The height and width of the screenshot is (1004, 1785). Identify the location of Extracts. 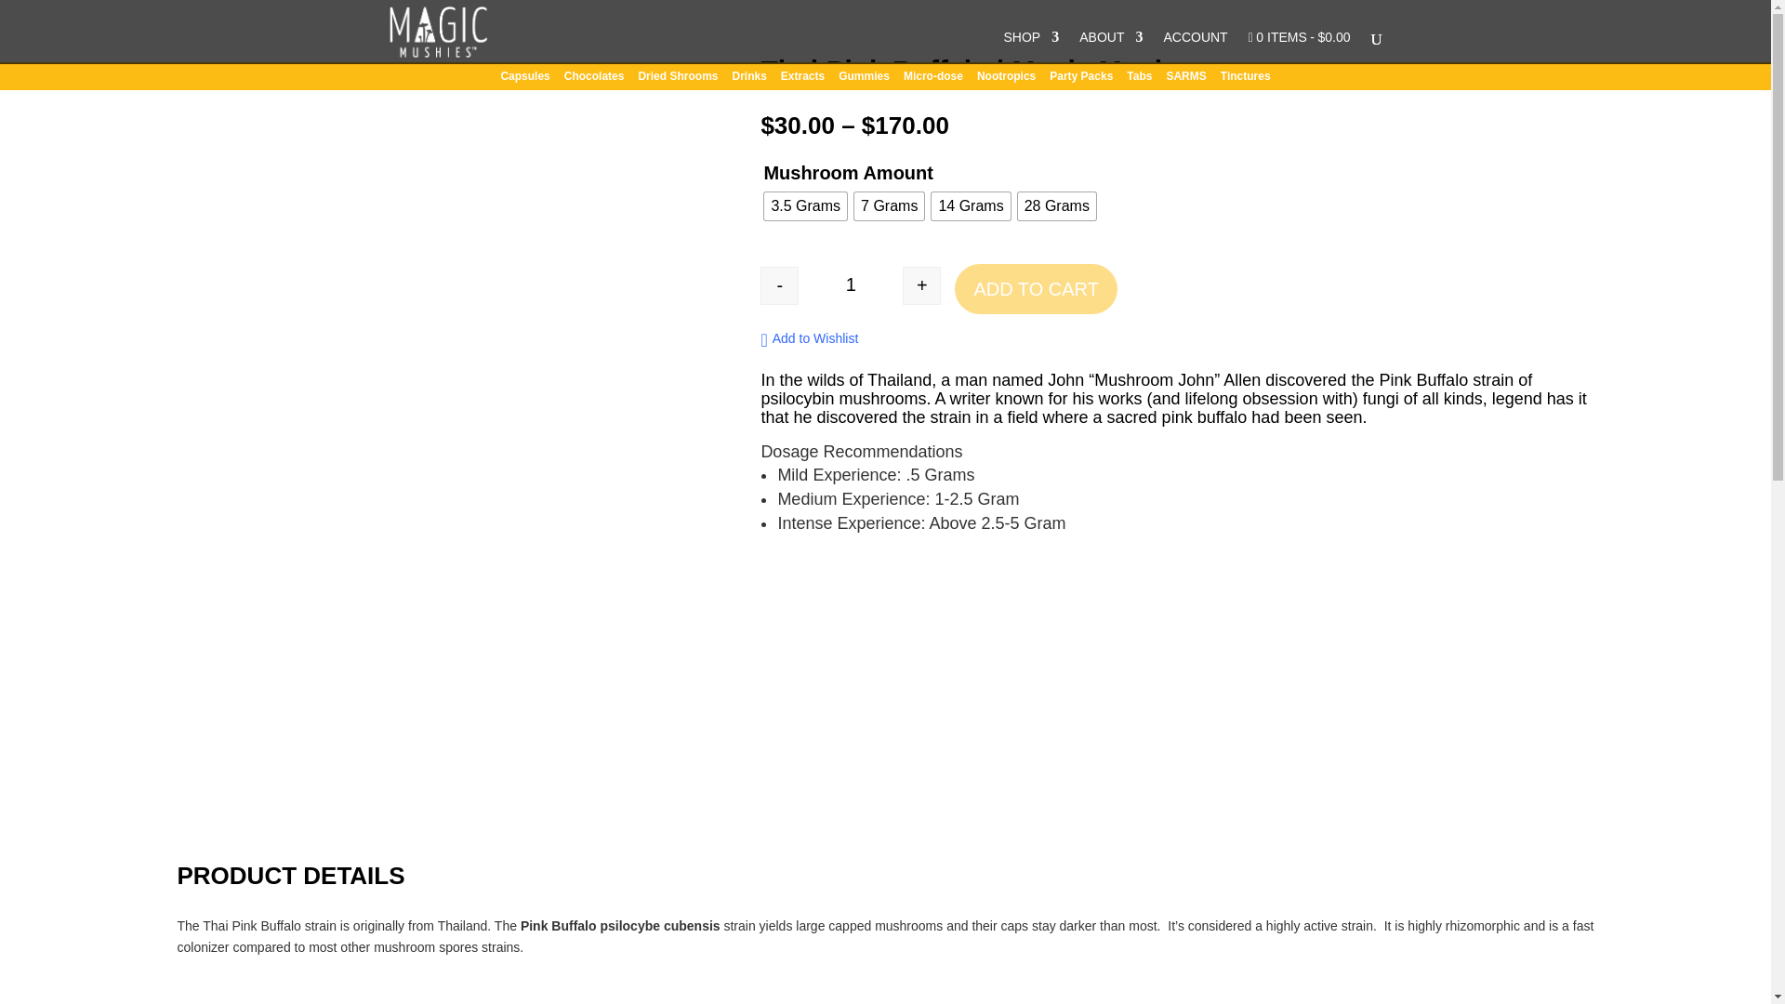
(803, 80).